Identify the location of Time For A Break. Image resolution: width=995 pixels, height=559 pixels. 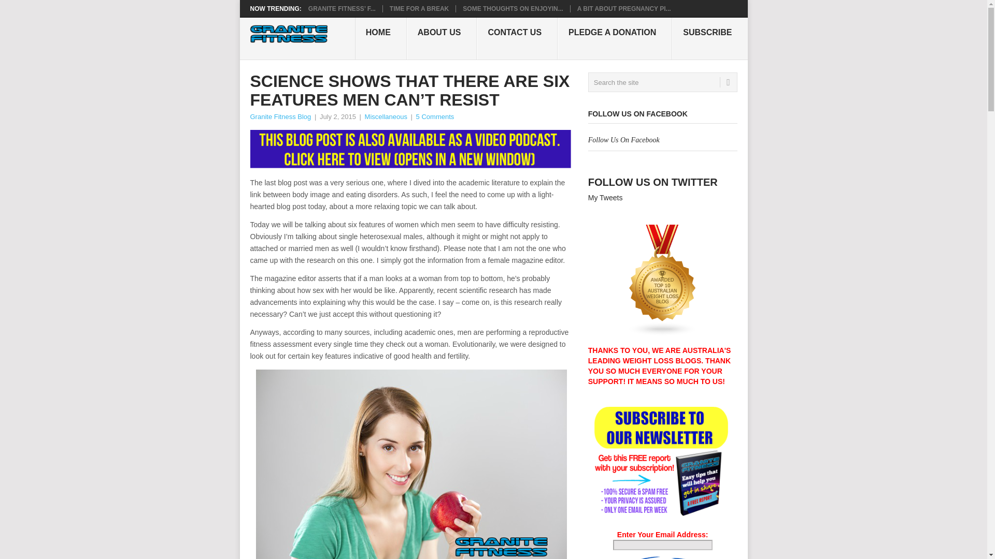
(419, 8).